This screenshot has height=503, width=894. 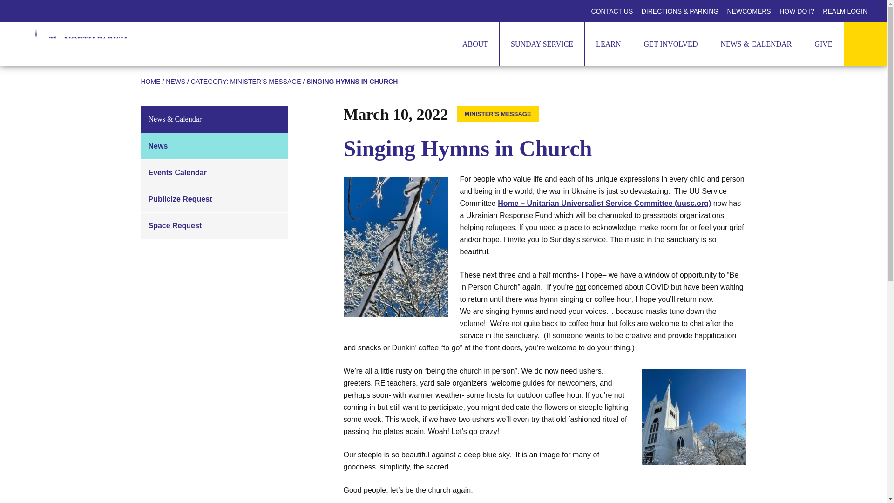 What do you see at coordinates (474, 44) in the screenshot?
I see `ABOUT` at bounding box center [474, 44].